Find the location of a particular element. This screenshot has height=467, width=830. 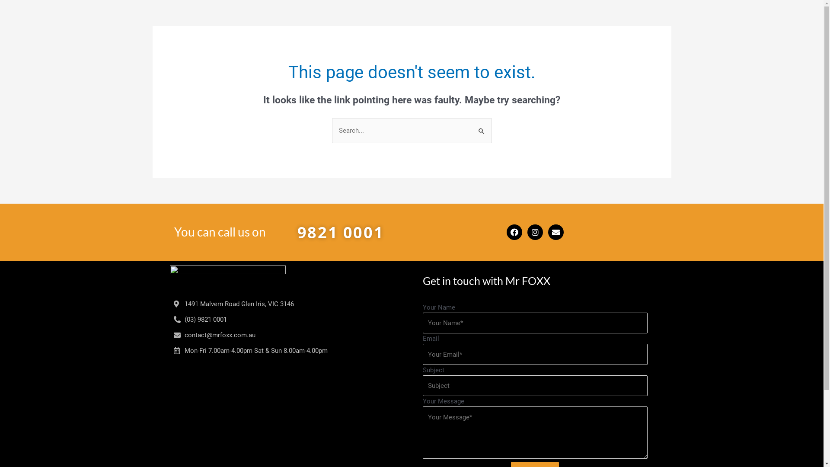

Instagram is located at coordinates (535, 232).